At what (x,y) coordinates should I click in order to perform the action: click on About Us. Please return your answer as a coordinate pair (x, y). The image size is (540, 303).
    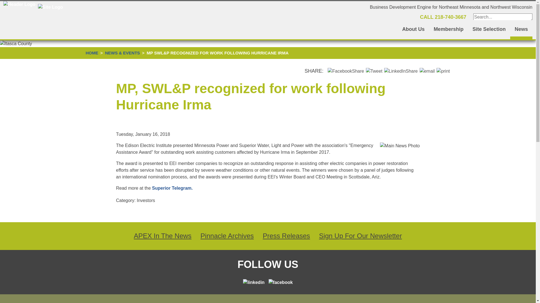
    Looking at the image, I should click on (413, 30).